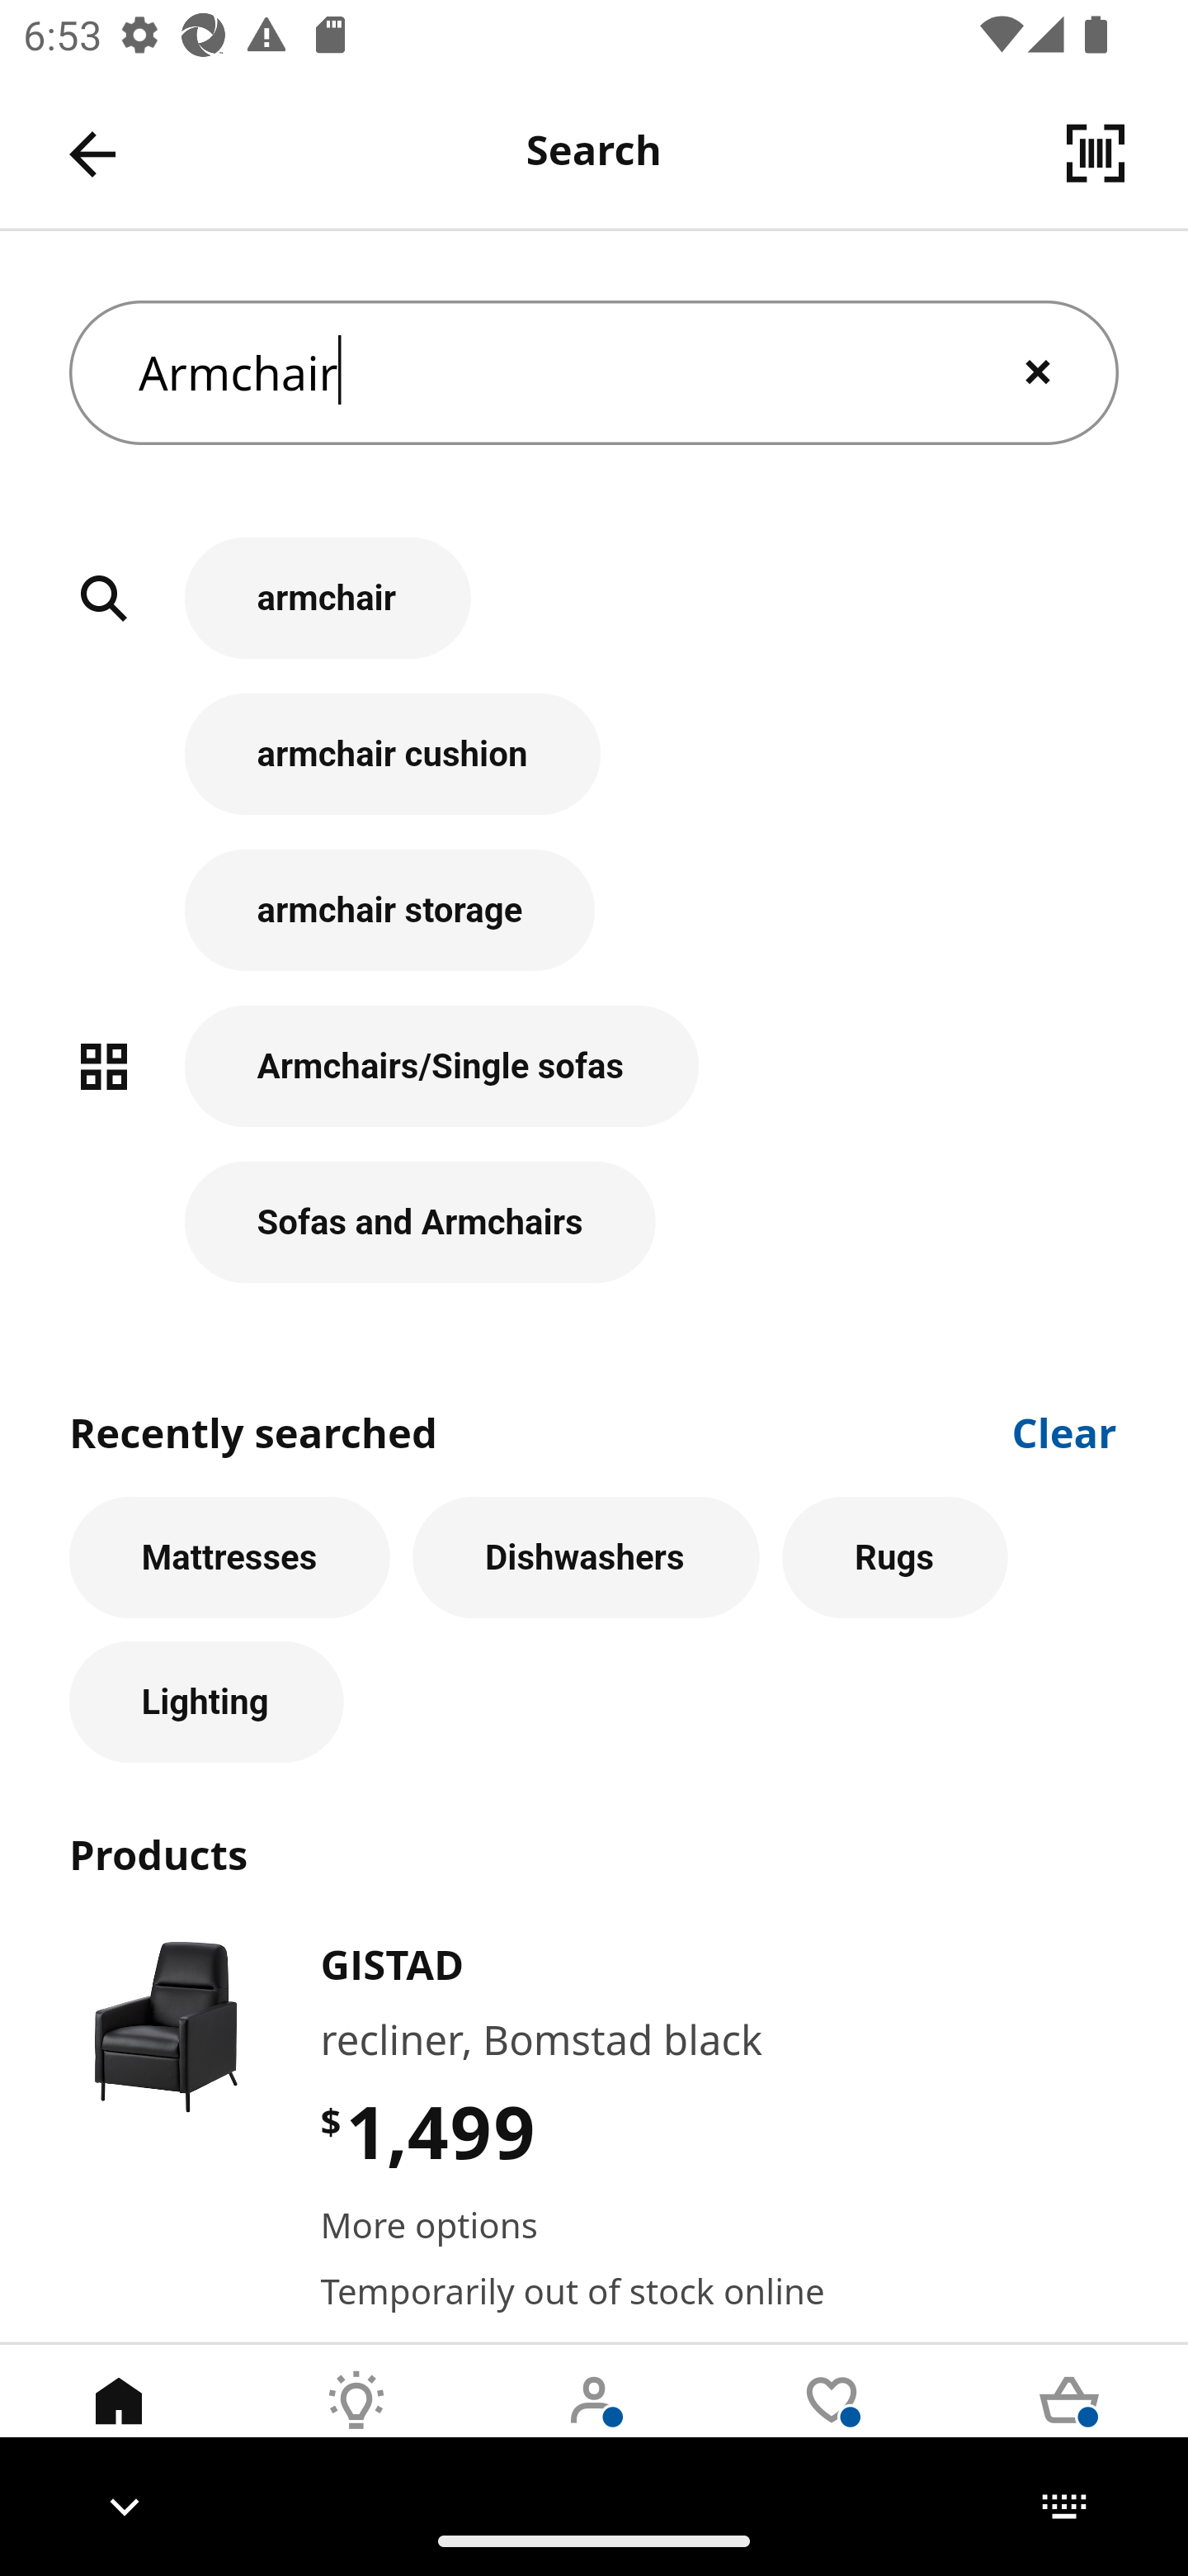 The width and height of the screenshot is (1188, 2576). Describe the element at coordinates (1065, 1431) in the screenshot. I see `Clear` at that location.